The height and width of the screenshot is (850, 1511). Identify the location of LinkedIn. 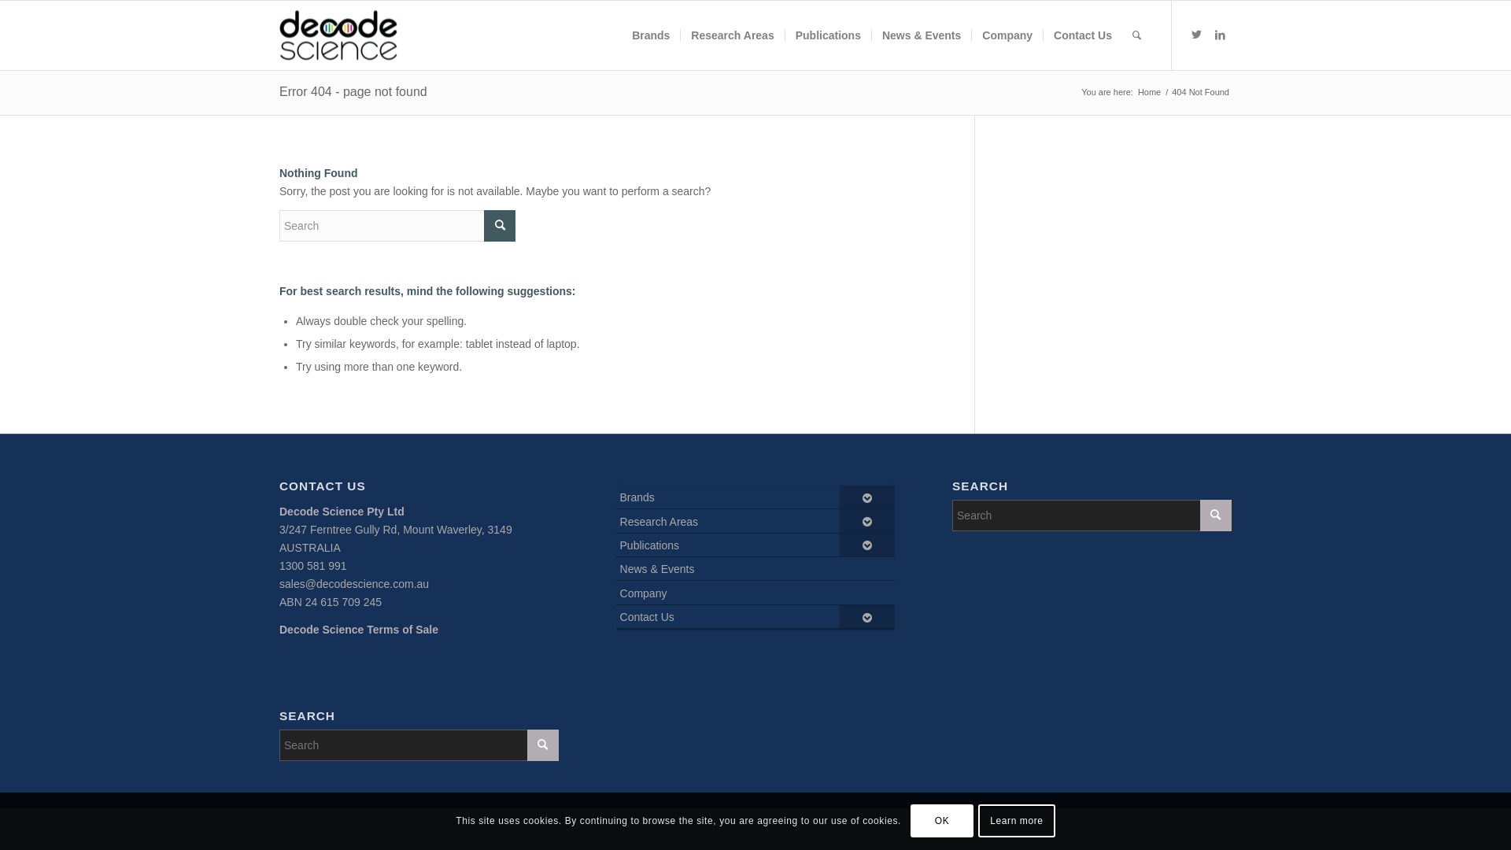
(1220, 35).